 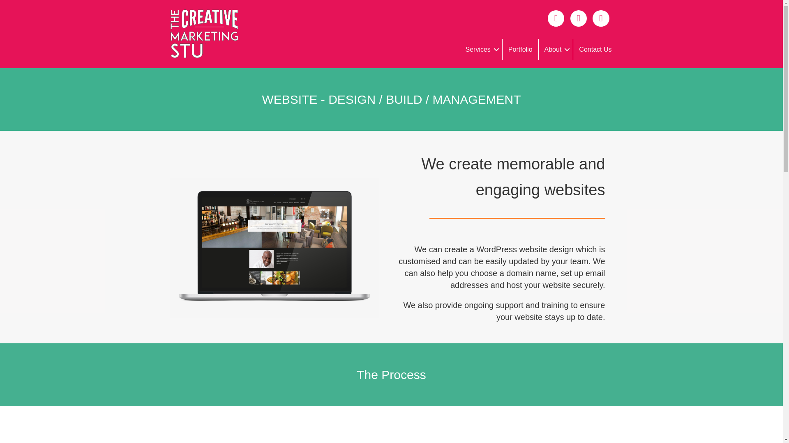 I want to click on Contact Us, so click(x=595, y=49).